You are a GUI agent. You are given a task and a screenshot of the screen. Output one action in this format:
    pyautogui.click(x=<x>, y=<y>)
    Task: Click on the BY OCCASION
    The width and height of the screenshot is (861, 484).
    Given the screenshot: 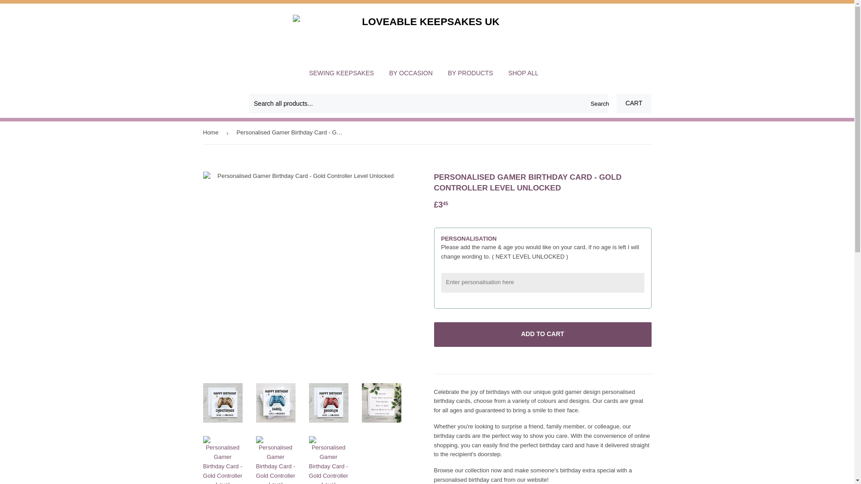 What is the action you would take?
    pyautogui.click(x=411, y=73)
    